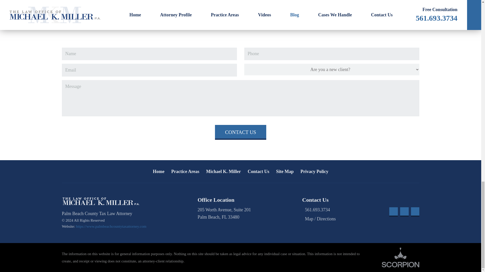 This screenshot has height=272, width=485. Describe the element at coordinates (101, 201) in the screenshot. I see `The Law Office of Michael K. Miller, P.A.` at that location.